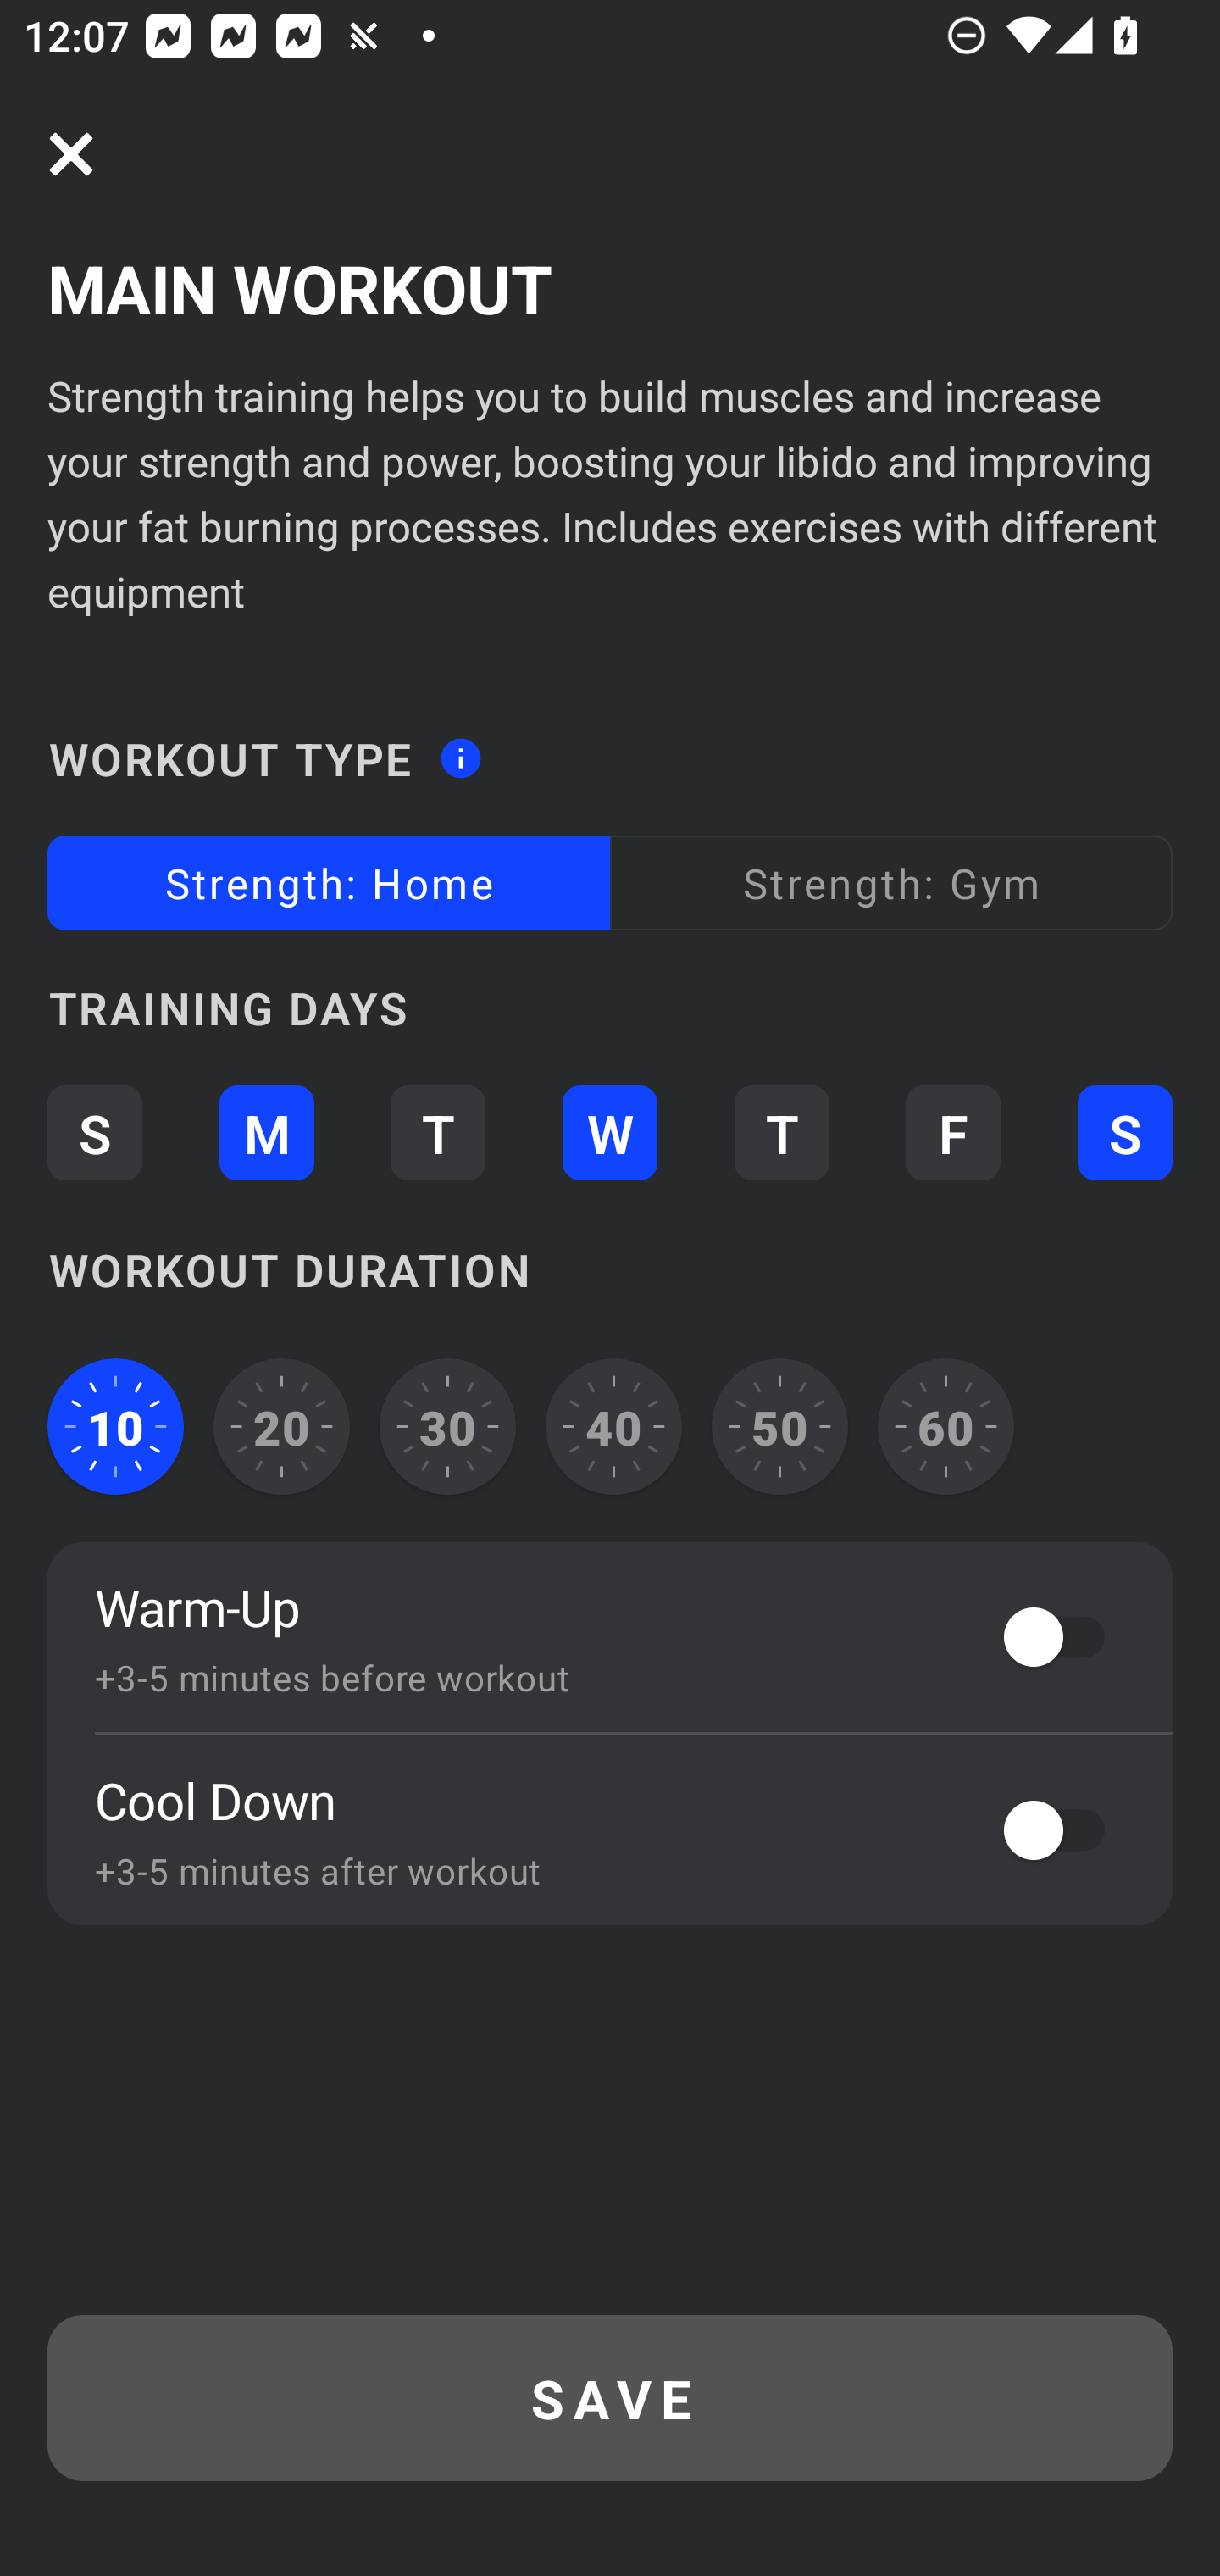 The image size is (1220, 2576). What do you see at coordinates (891, 881) in the screenshot?
I see `Strength: Gym` at bounding box center [891, 881].